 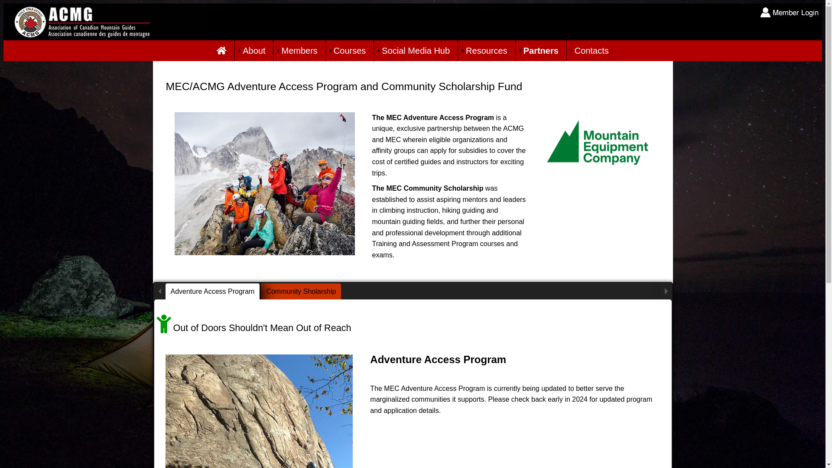 What do you see at coordinates (486, 51) in the screenshot?
I see `Resources` at bounding box center [486, 51].